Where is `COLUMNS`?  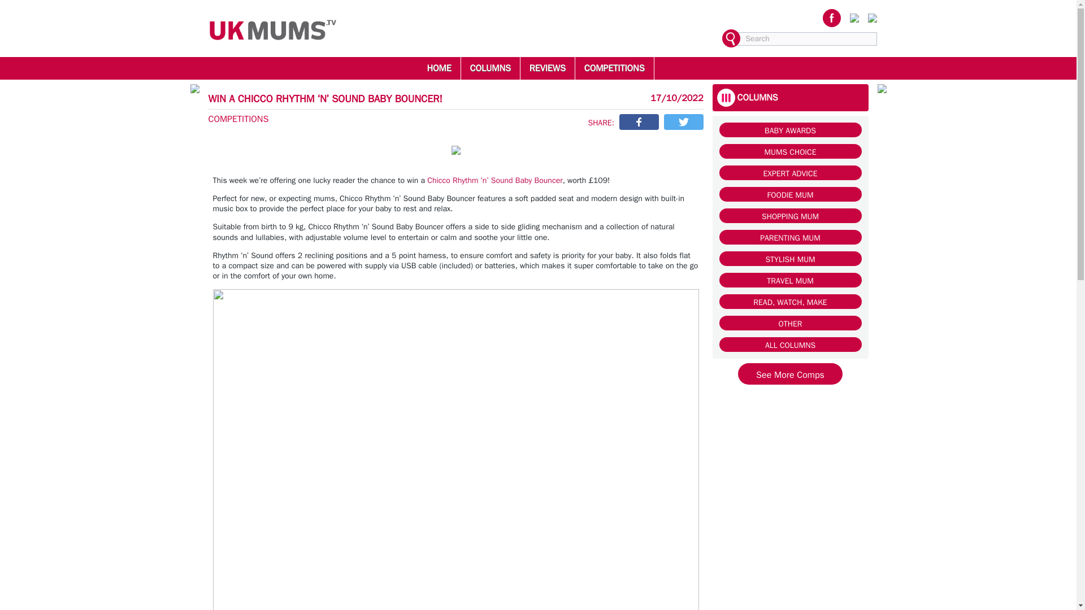
COLUMNS is located at coordinates (491, 68).